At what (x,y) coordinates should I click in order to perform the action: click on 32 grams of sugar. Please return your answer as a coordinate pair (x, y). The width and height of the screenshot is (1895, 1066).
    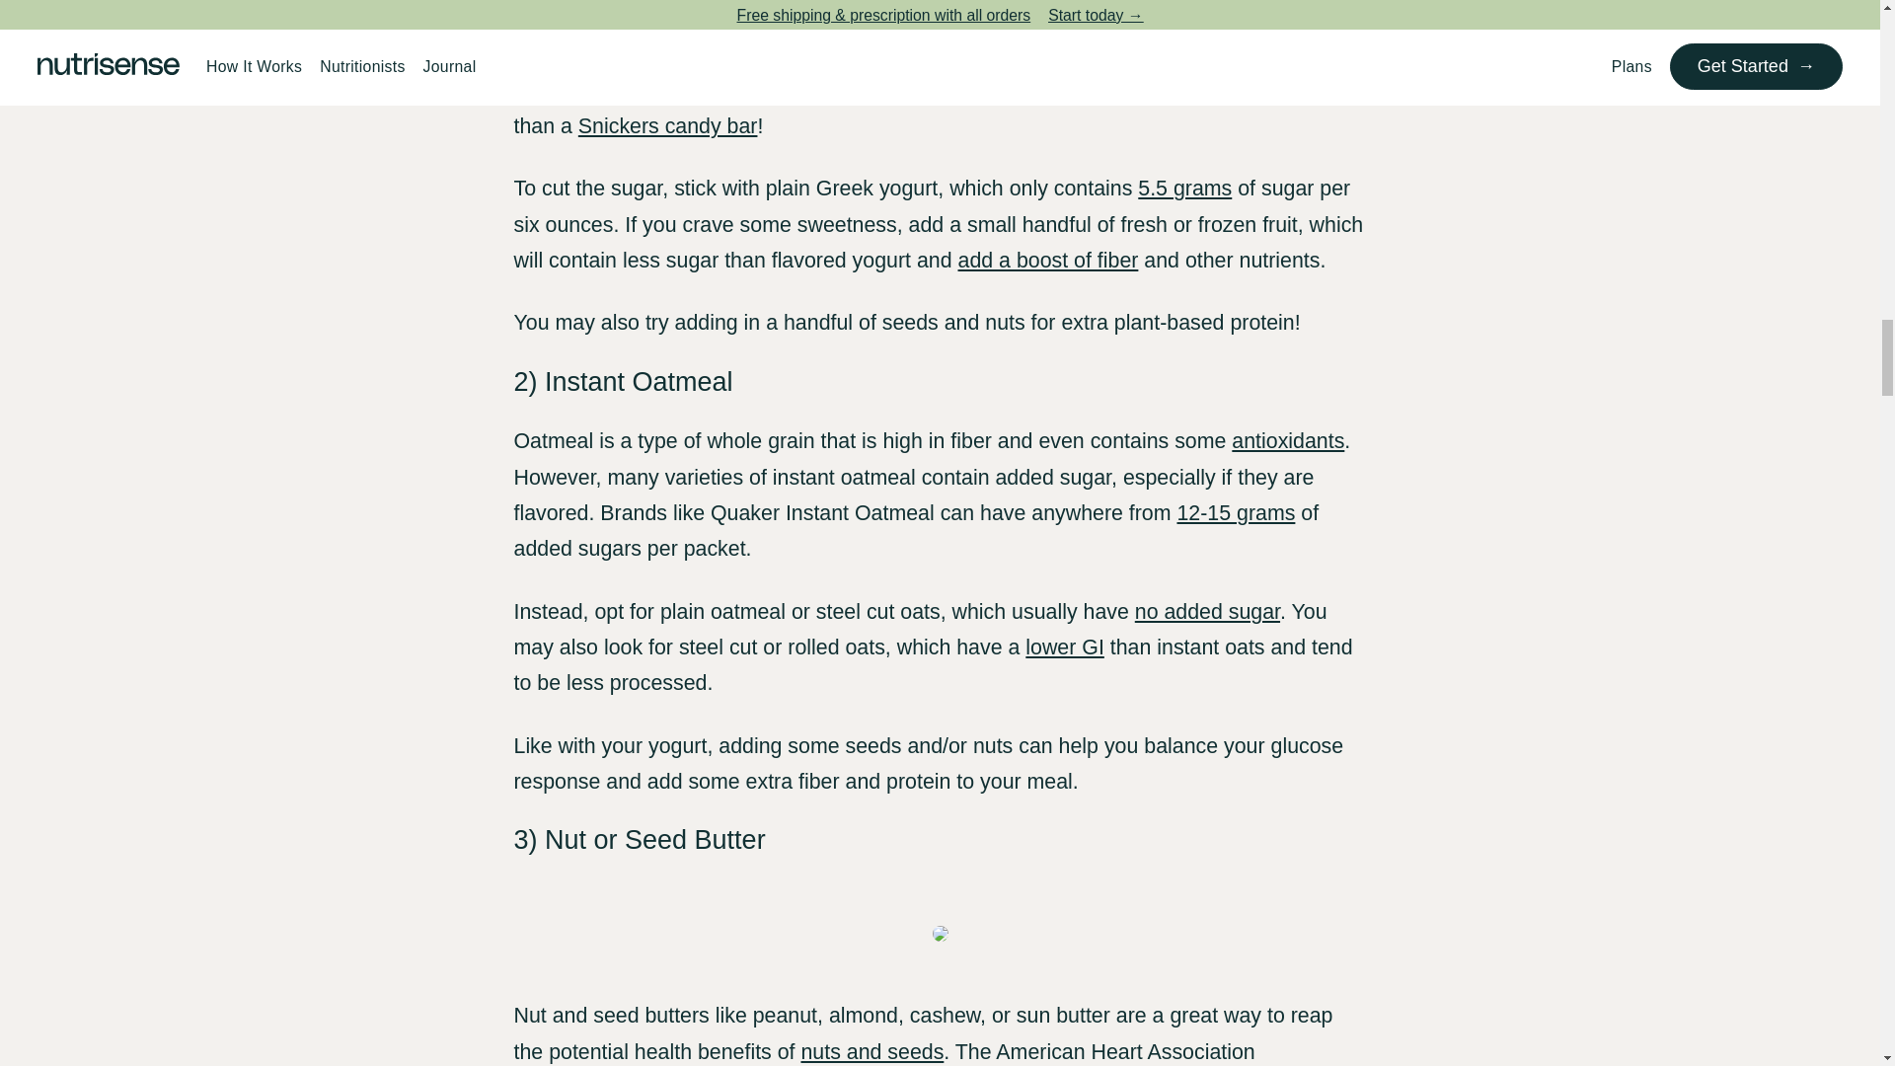
    Looking at the image, I should click on (869, 90).